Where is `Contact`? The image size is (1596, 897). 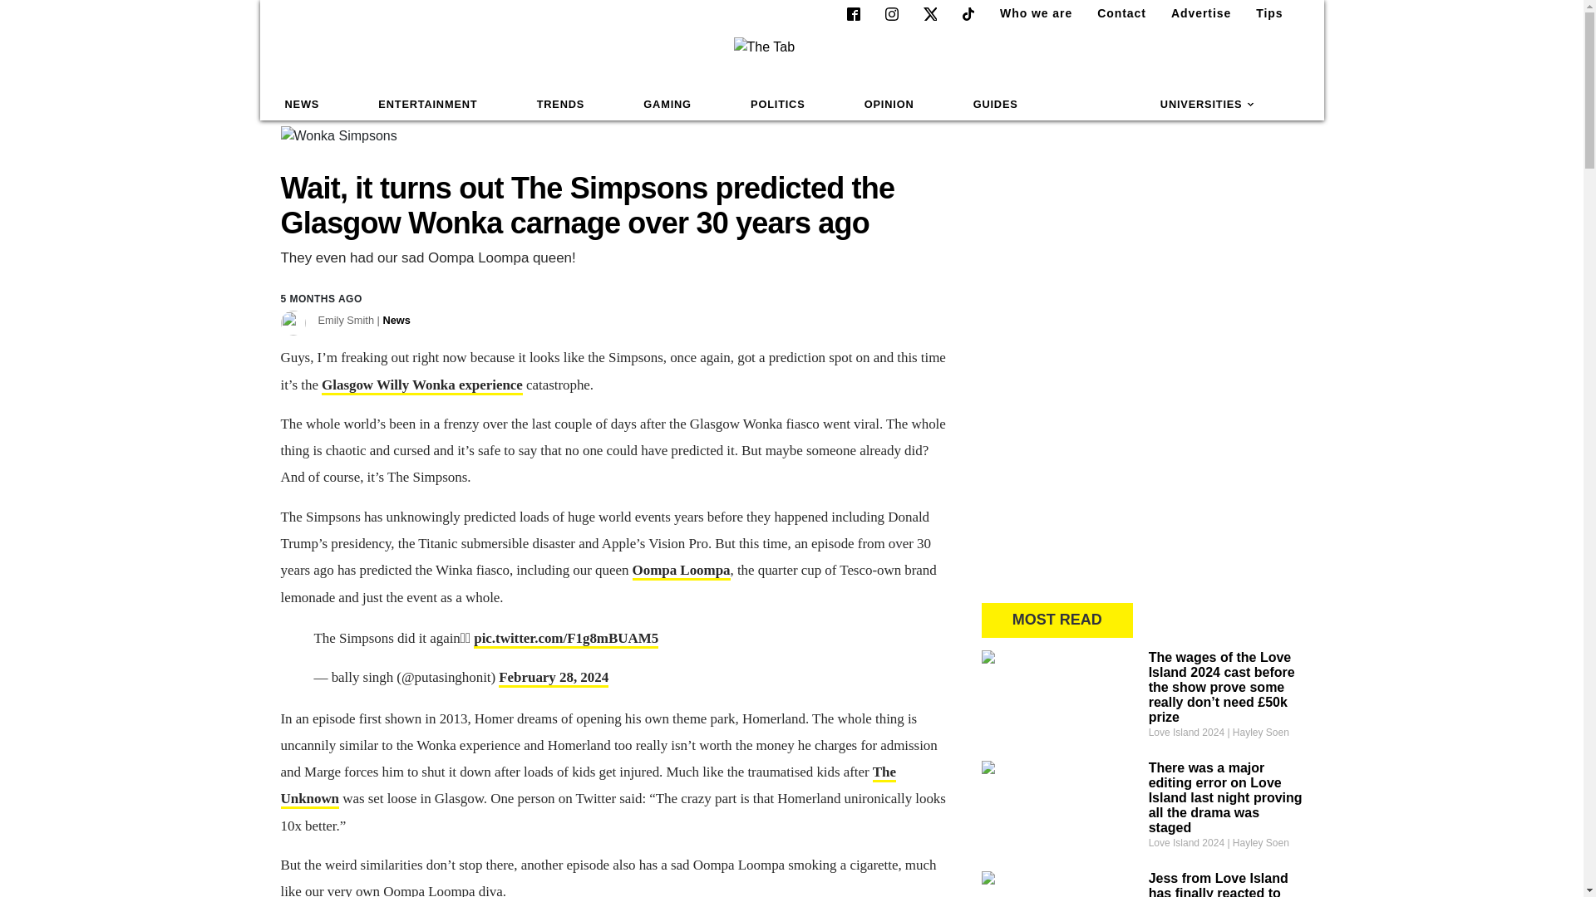 Contact is located at coordinates (1114, 13).